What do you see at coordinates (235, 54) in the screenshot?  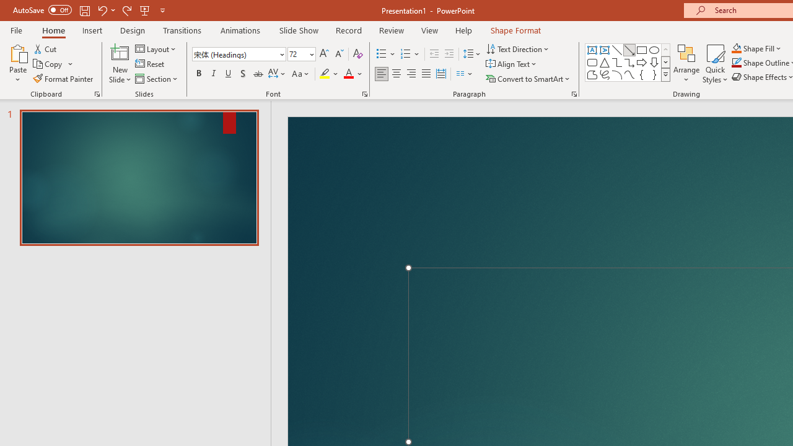 I see `Font` at bounding box center [235, 54].